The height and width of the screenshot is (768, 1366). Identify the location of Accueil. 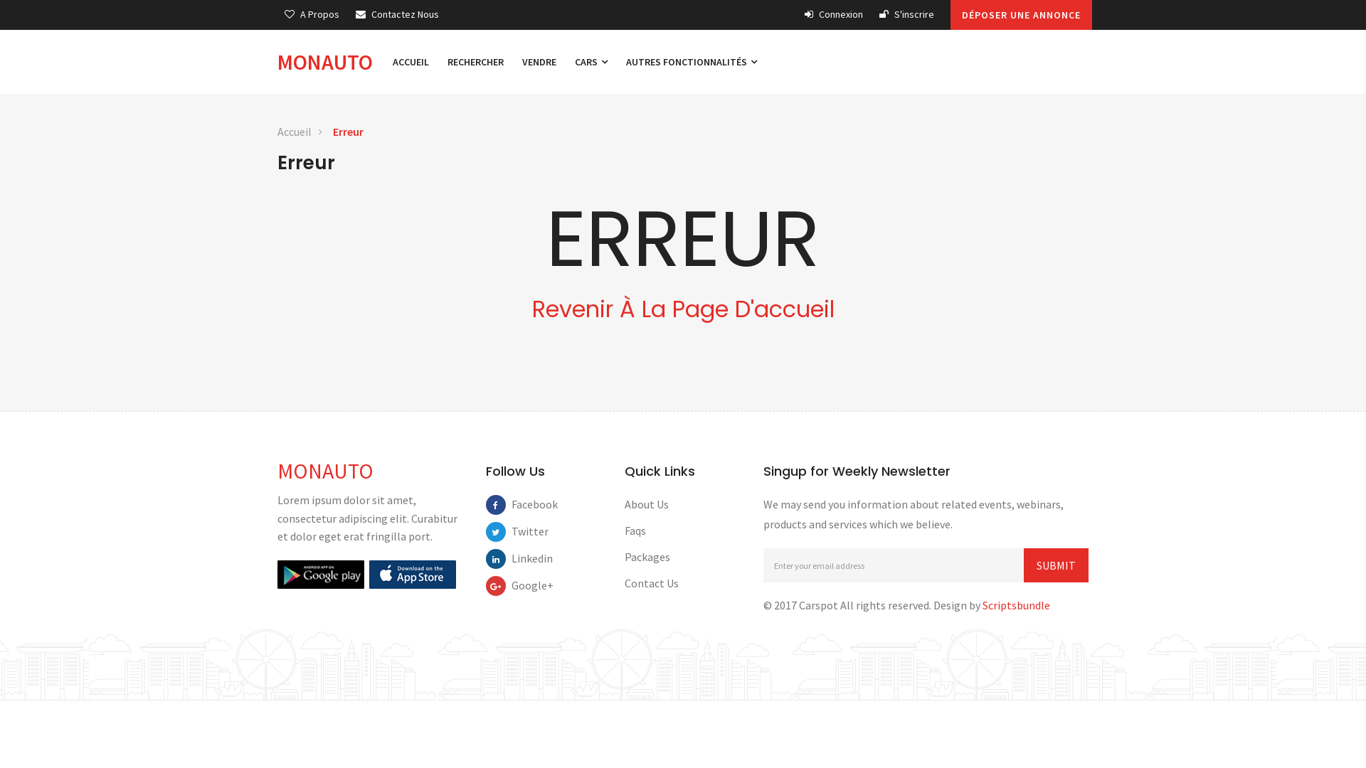
(295, 132).